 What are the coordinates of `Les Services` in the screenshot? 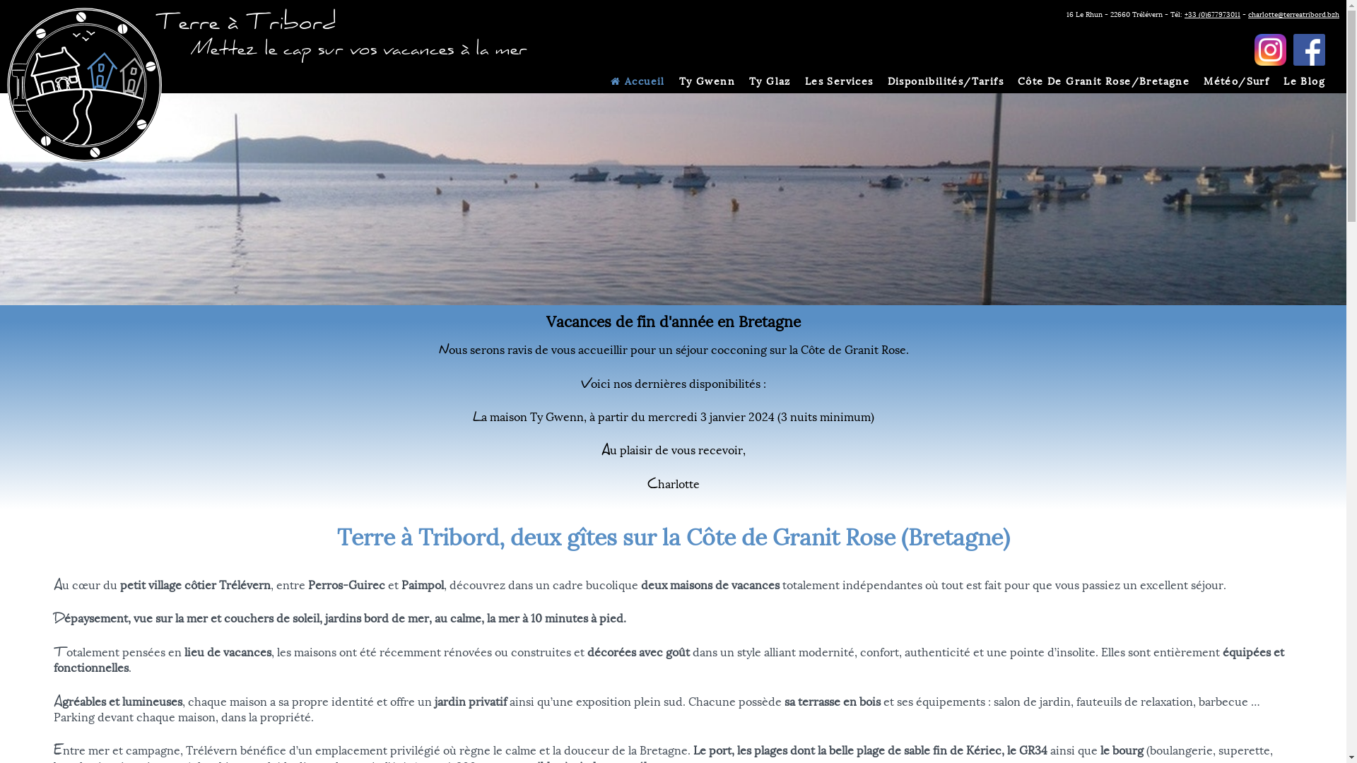 It's located at (840, 82).